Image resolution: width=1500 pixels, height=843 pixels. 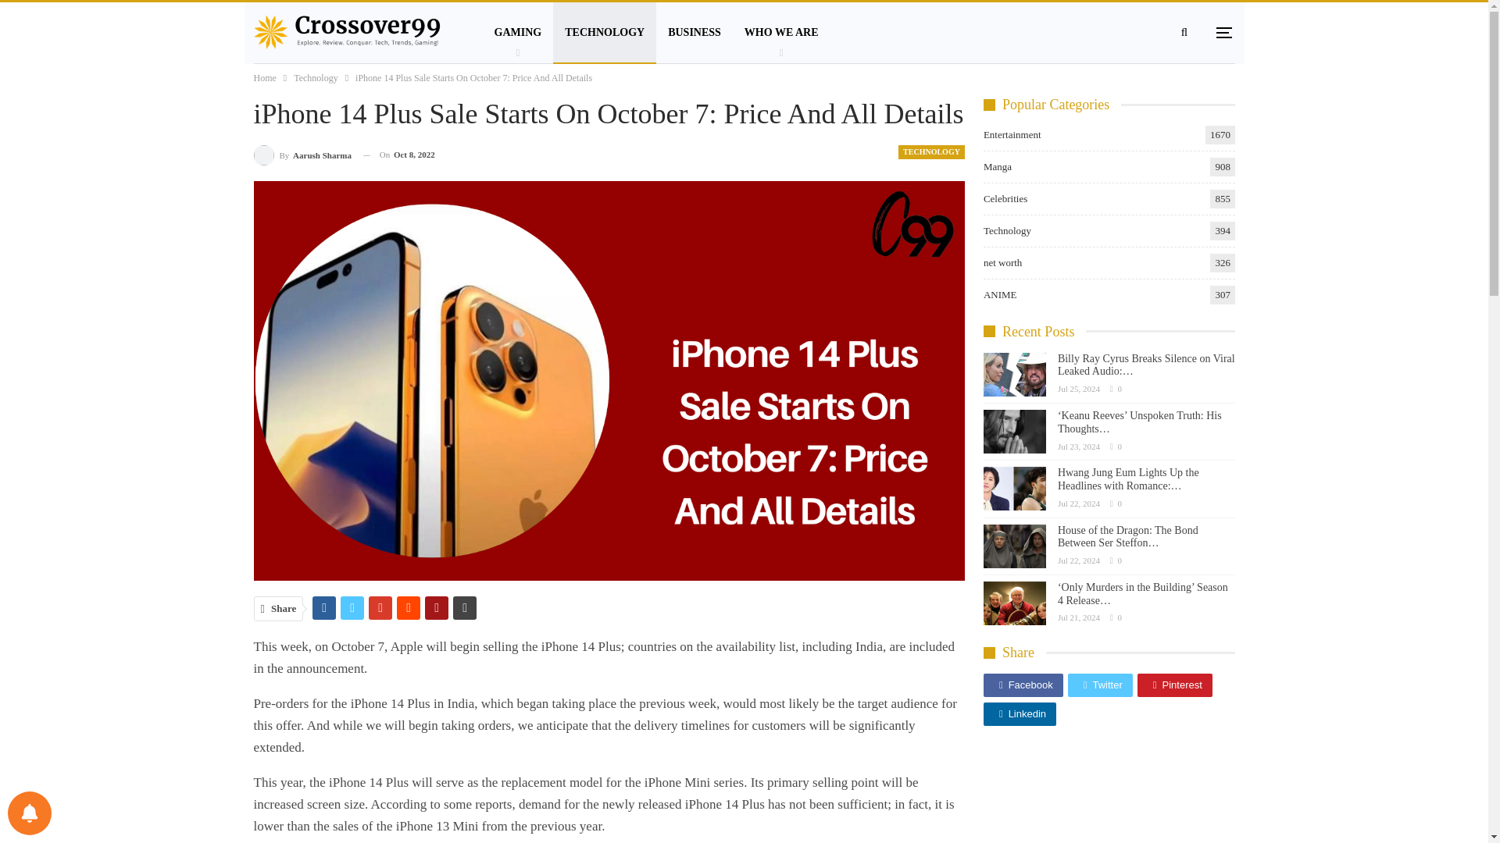 I want to click on TECHNOLOGY, so click(x=605, y=33).